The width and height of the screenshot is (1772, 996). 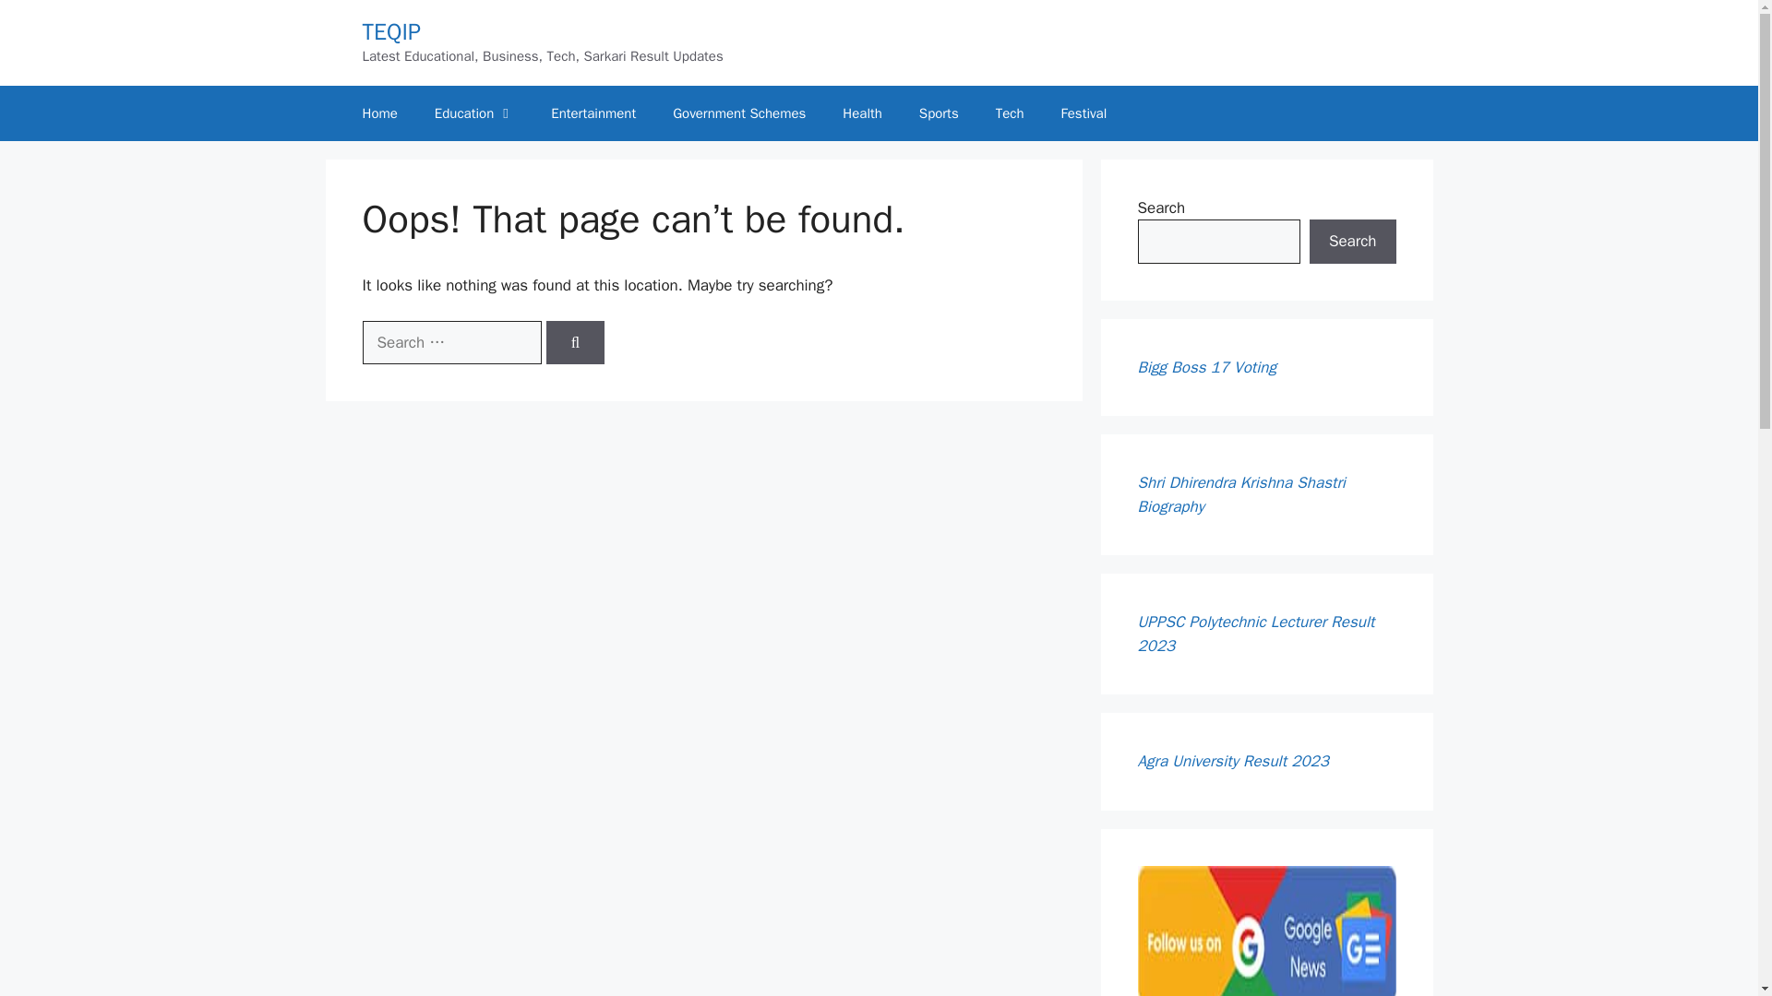 What do you see at coordinates (1233, 761) in the screenshot?
I see `Agra University Result 2023` at bounding box center [1233, 761].